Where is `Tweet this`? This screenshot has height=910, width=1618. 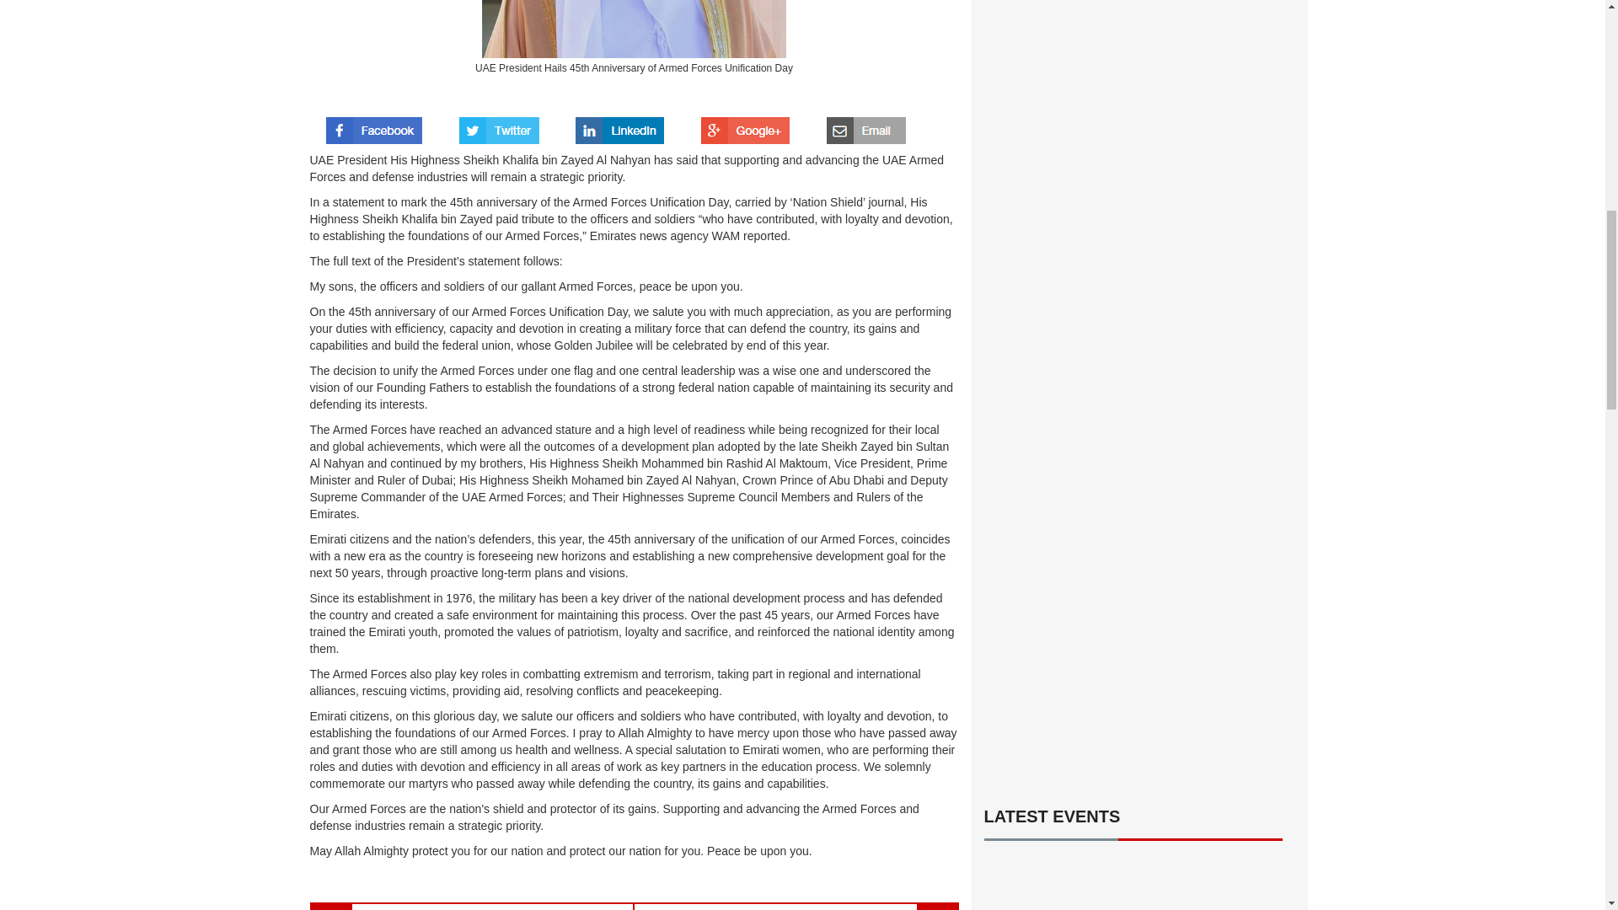
Tweet this is located at coordinates (499, 125).